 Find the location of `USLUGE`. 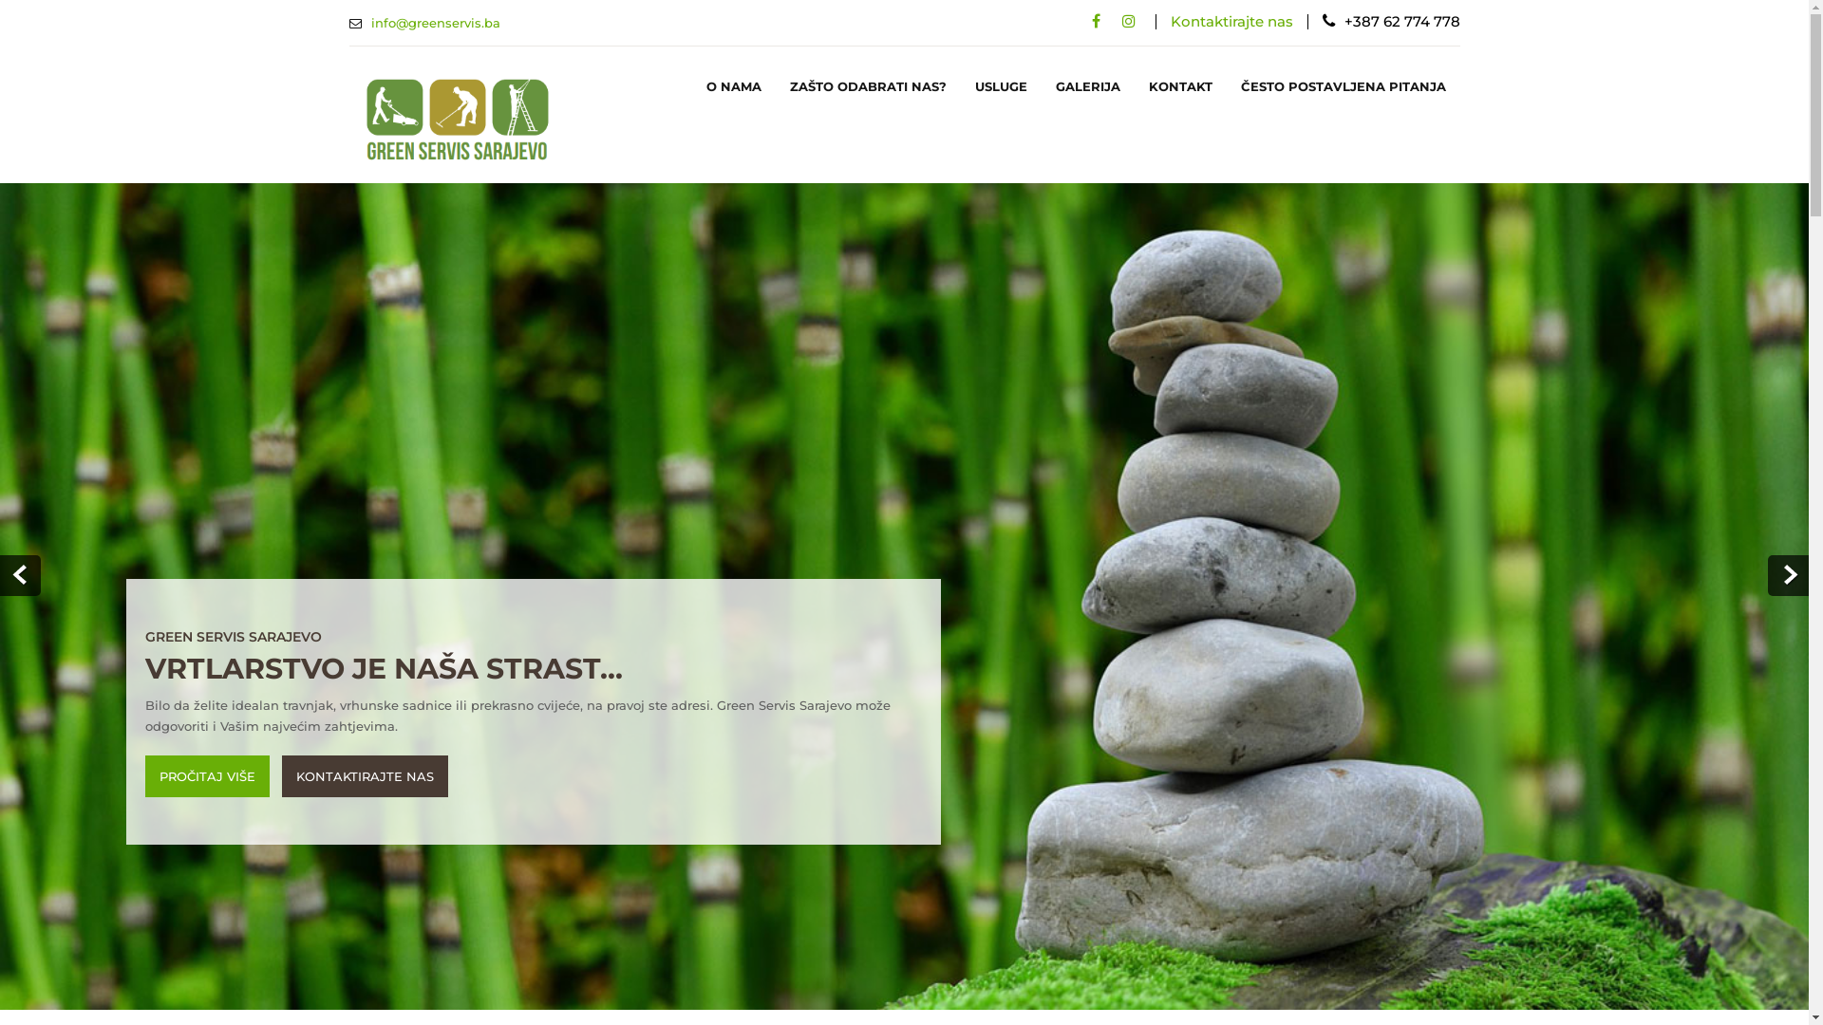

USLUGE is located at coordinates (1001, 87).